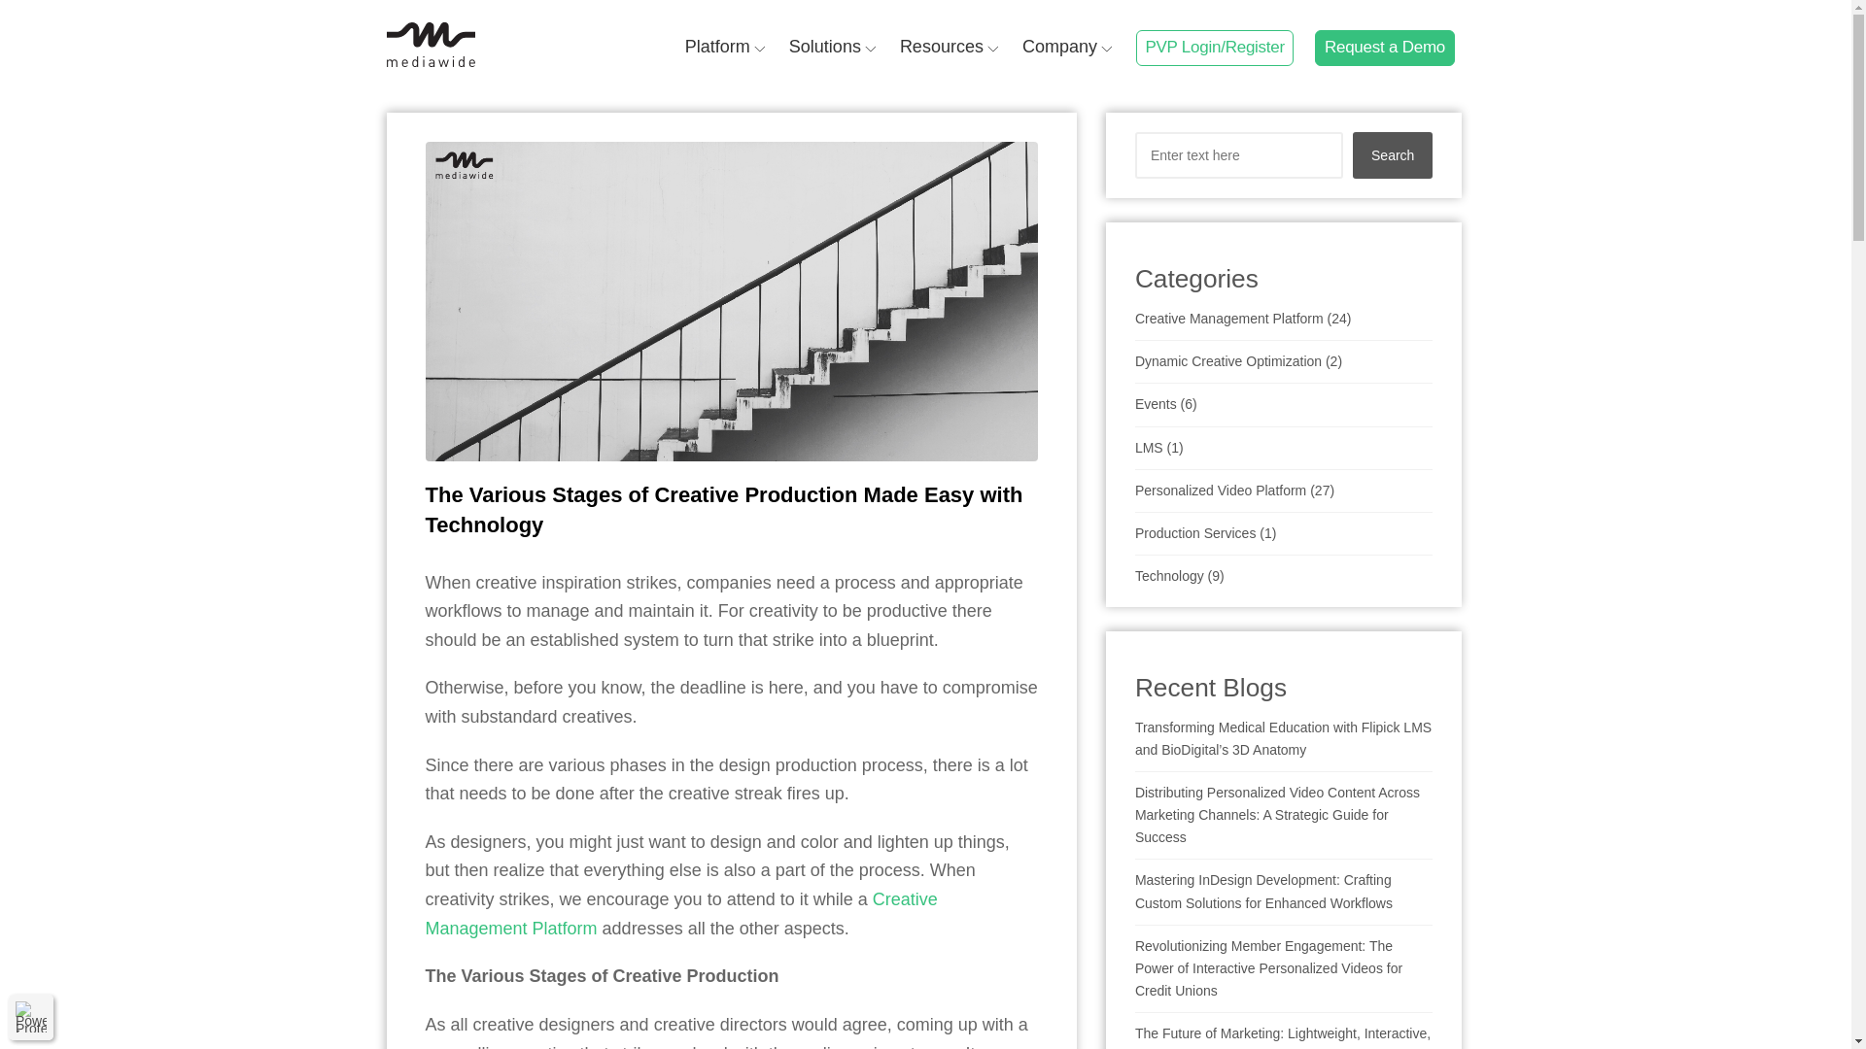 The width and height of the screenshot is (1866, 1049). What do you see at coordinates (1384, 49) in the screenshot?
I see `Request a Demo` at bounding box center [1384, 49].